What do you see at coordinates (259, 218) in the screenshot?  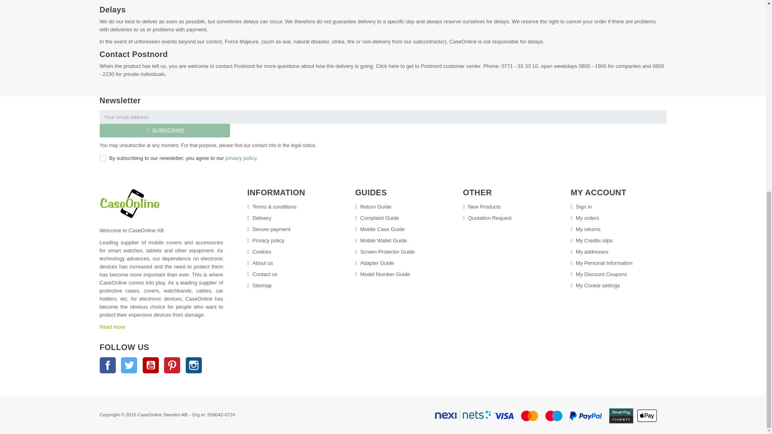 I see `Delivery` at bounding box center [259, 218].